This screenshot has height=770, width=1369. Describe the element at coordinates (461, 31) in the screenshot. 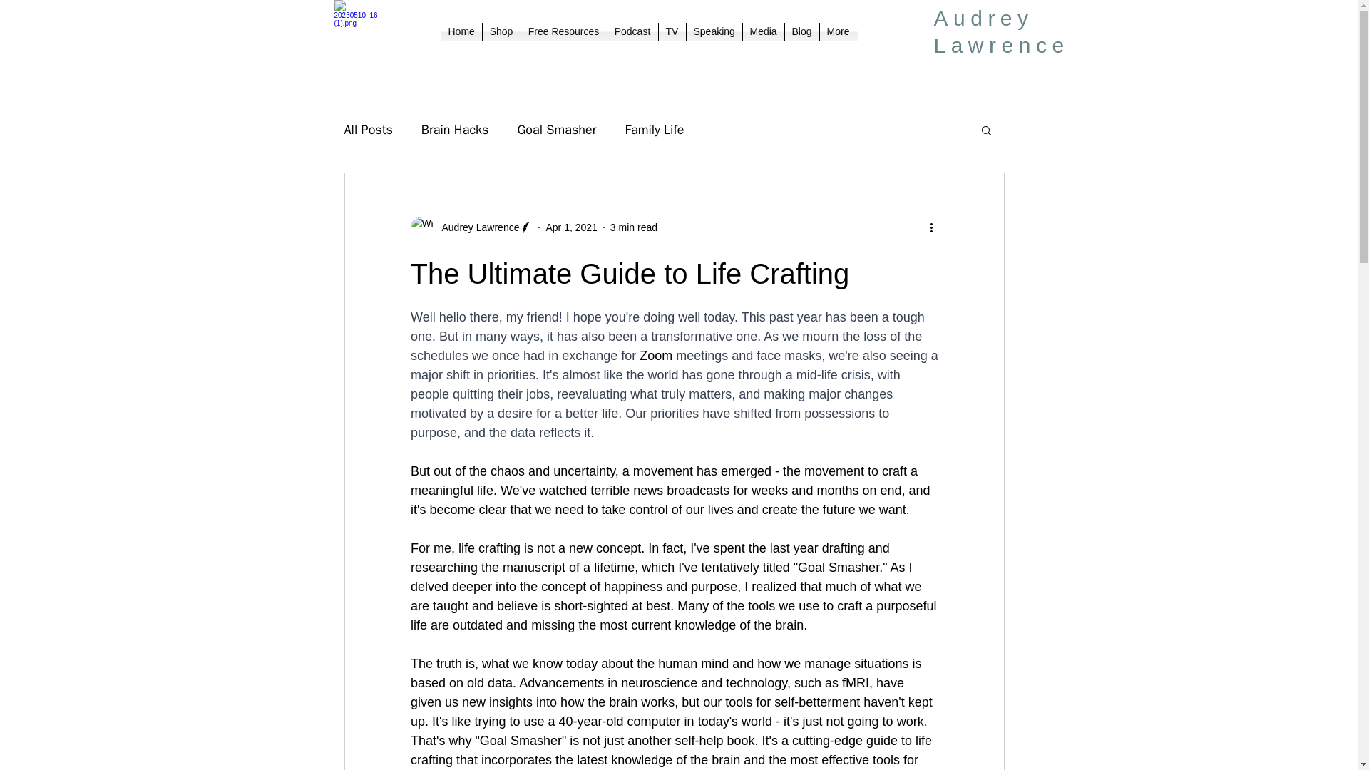

I see `Home` at that location.